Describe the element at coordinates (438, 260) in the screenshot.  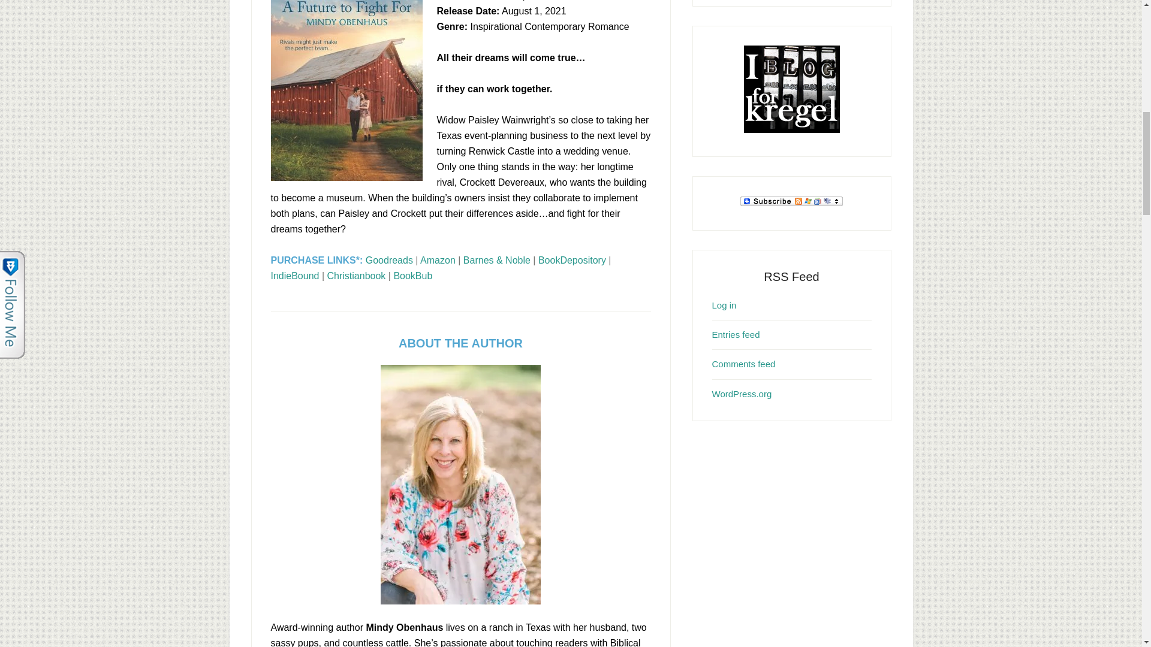
I see `Amazon` at that location.